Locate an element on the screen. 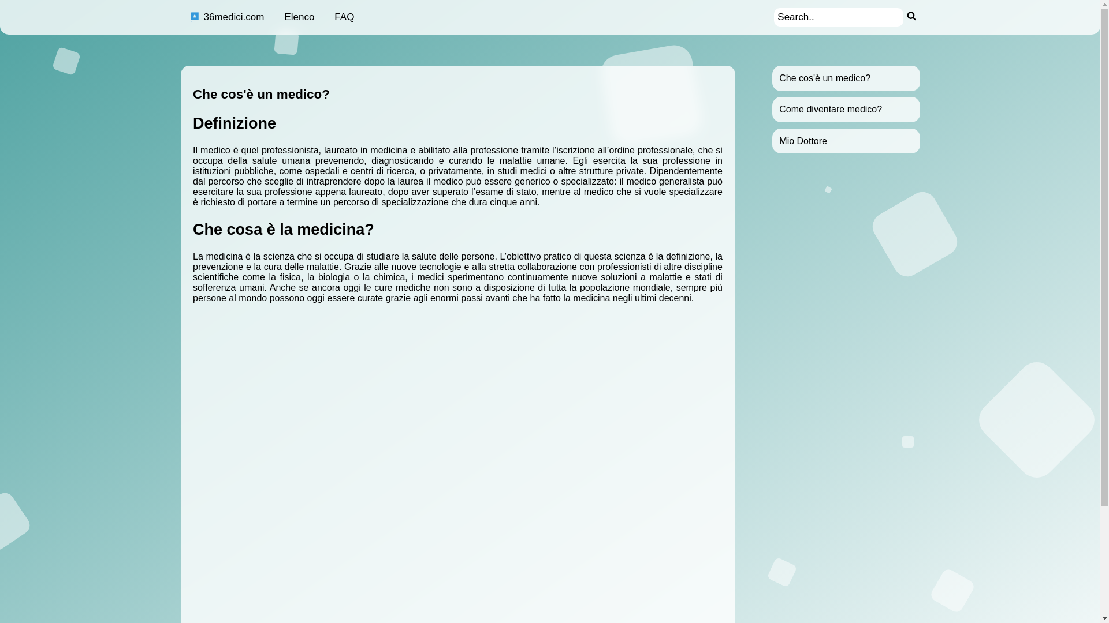 The height and width of the screenshot is (623, 1109). FAQ is located at coordinates (344, 17).